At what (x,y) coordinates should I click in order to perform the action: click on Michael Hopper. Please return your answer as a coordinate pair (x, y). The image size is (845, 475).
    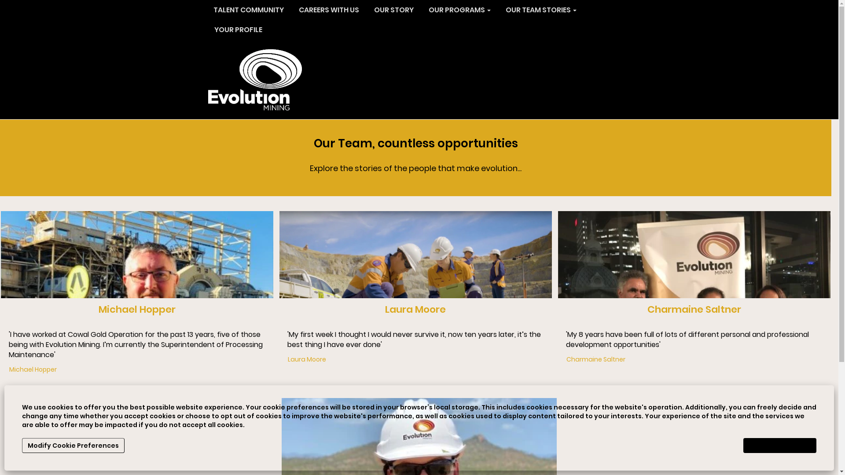
    Looking at the image, I should click on (1, 216).